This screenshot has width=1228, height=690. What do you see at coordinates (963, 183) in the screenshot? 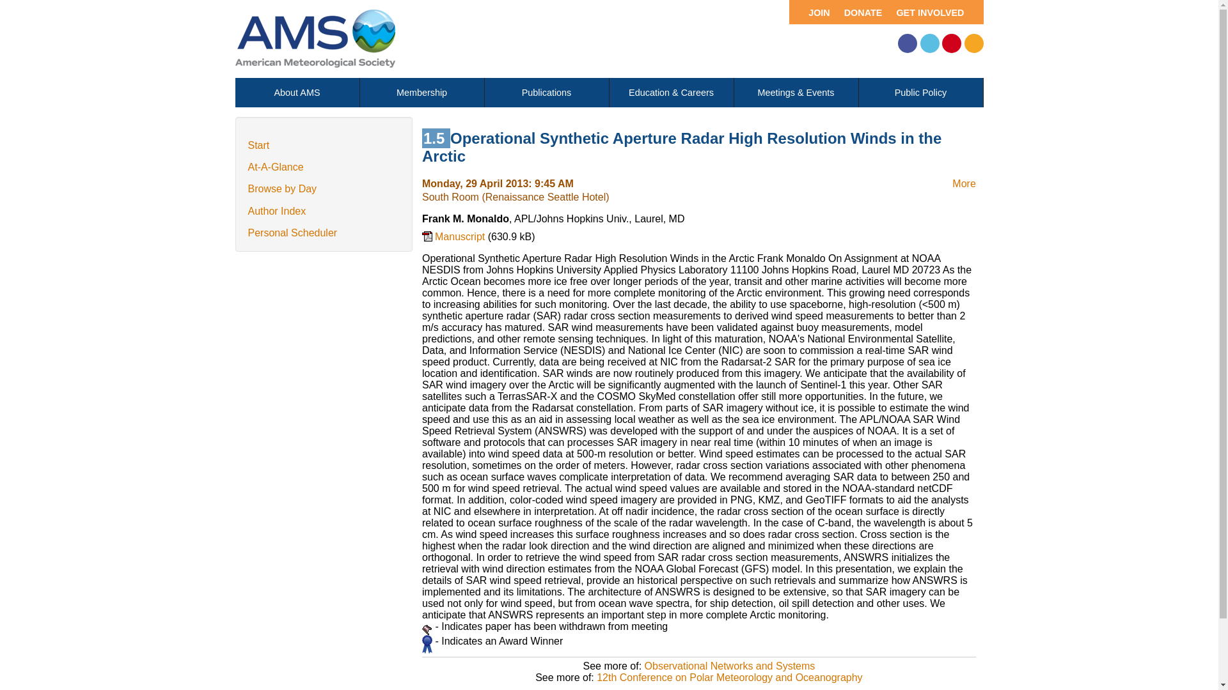
I see `More` at bounding box center [963, 183].